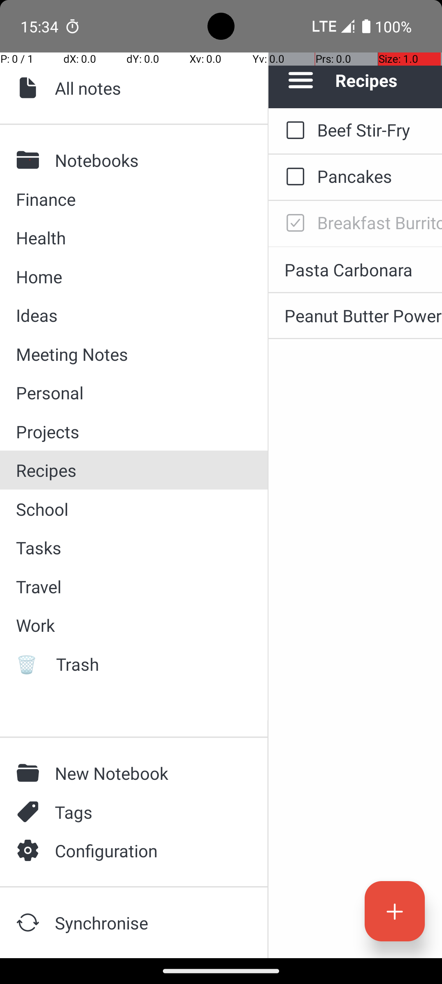  Describe the element at coordinates (380, 176) in the screenshot. I see `Pancakes` at that location.